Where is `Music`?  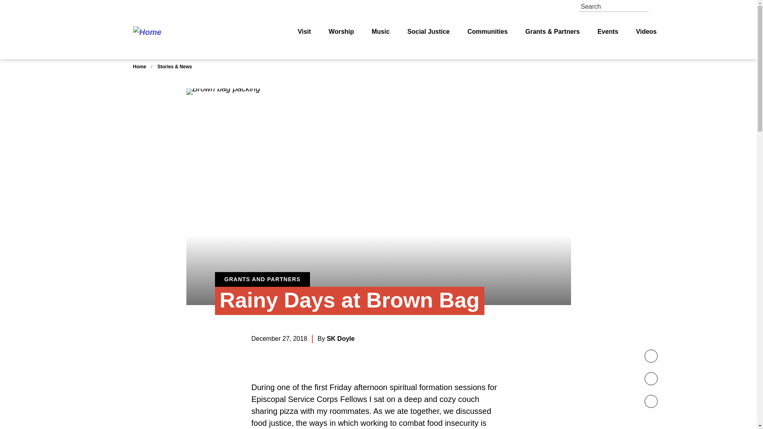
Music is located at coordinates (380, 32).